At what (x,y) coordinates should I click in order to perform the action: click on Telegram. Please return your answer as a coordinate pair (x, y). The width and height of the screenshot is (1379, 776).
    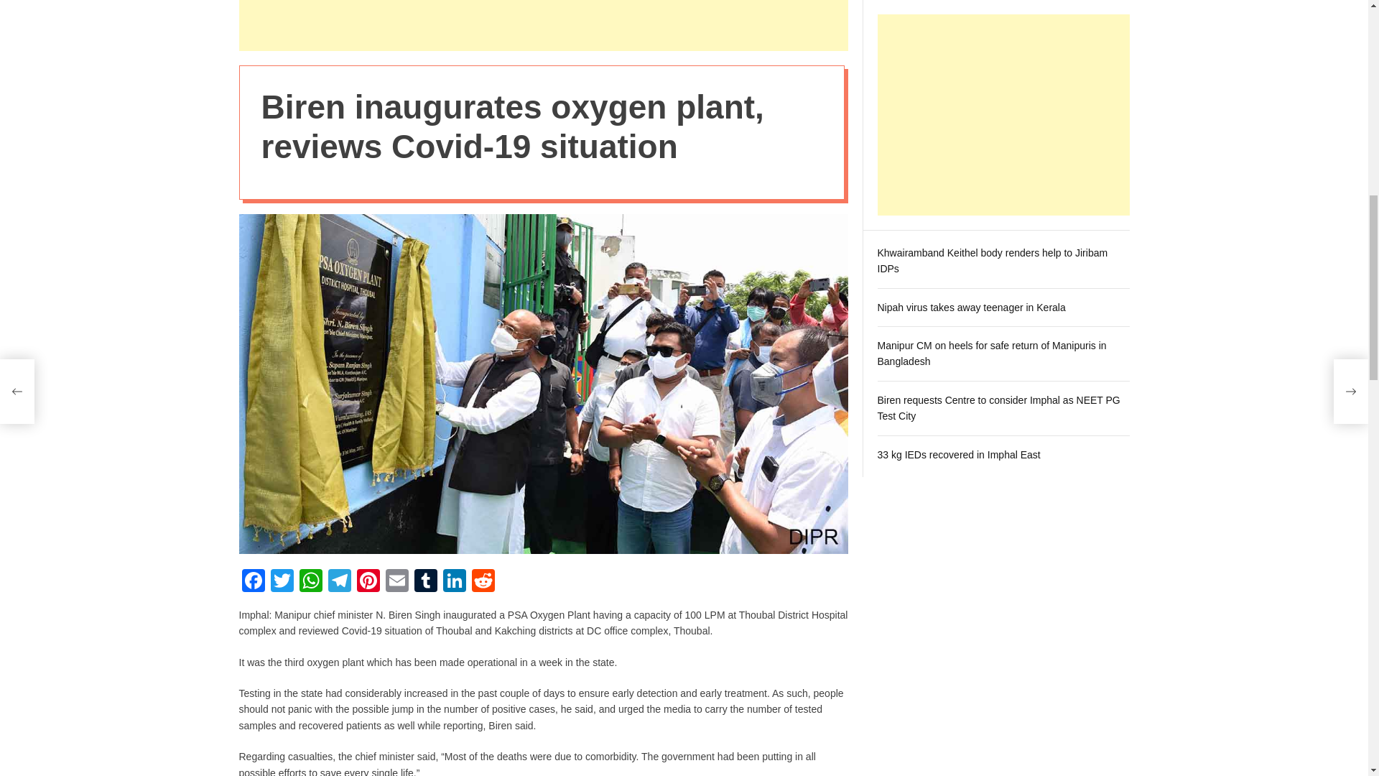
    Looking at the image, I should click on (338, 582).